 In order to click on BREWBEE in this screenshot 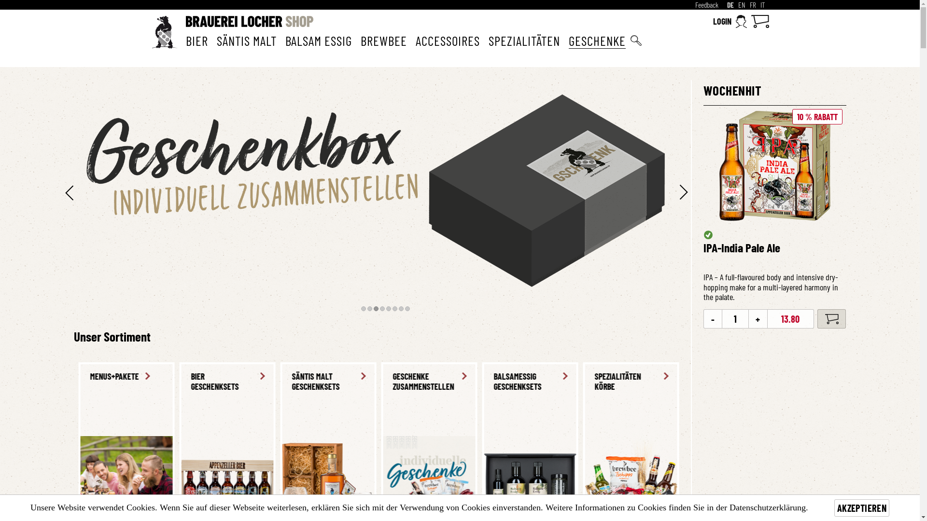, I will do `click(383, 41)`.